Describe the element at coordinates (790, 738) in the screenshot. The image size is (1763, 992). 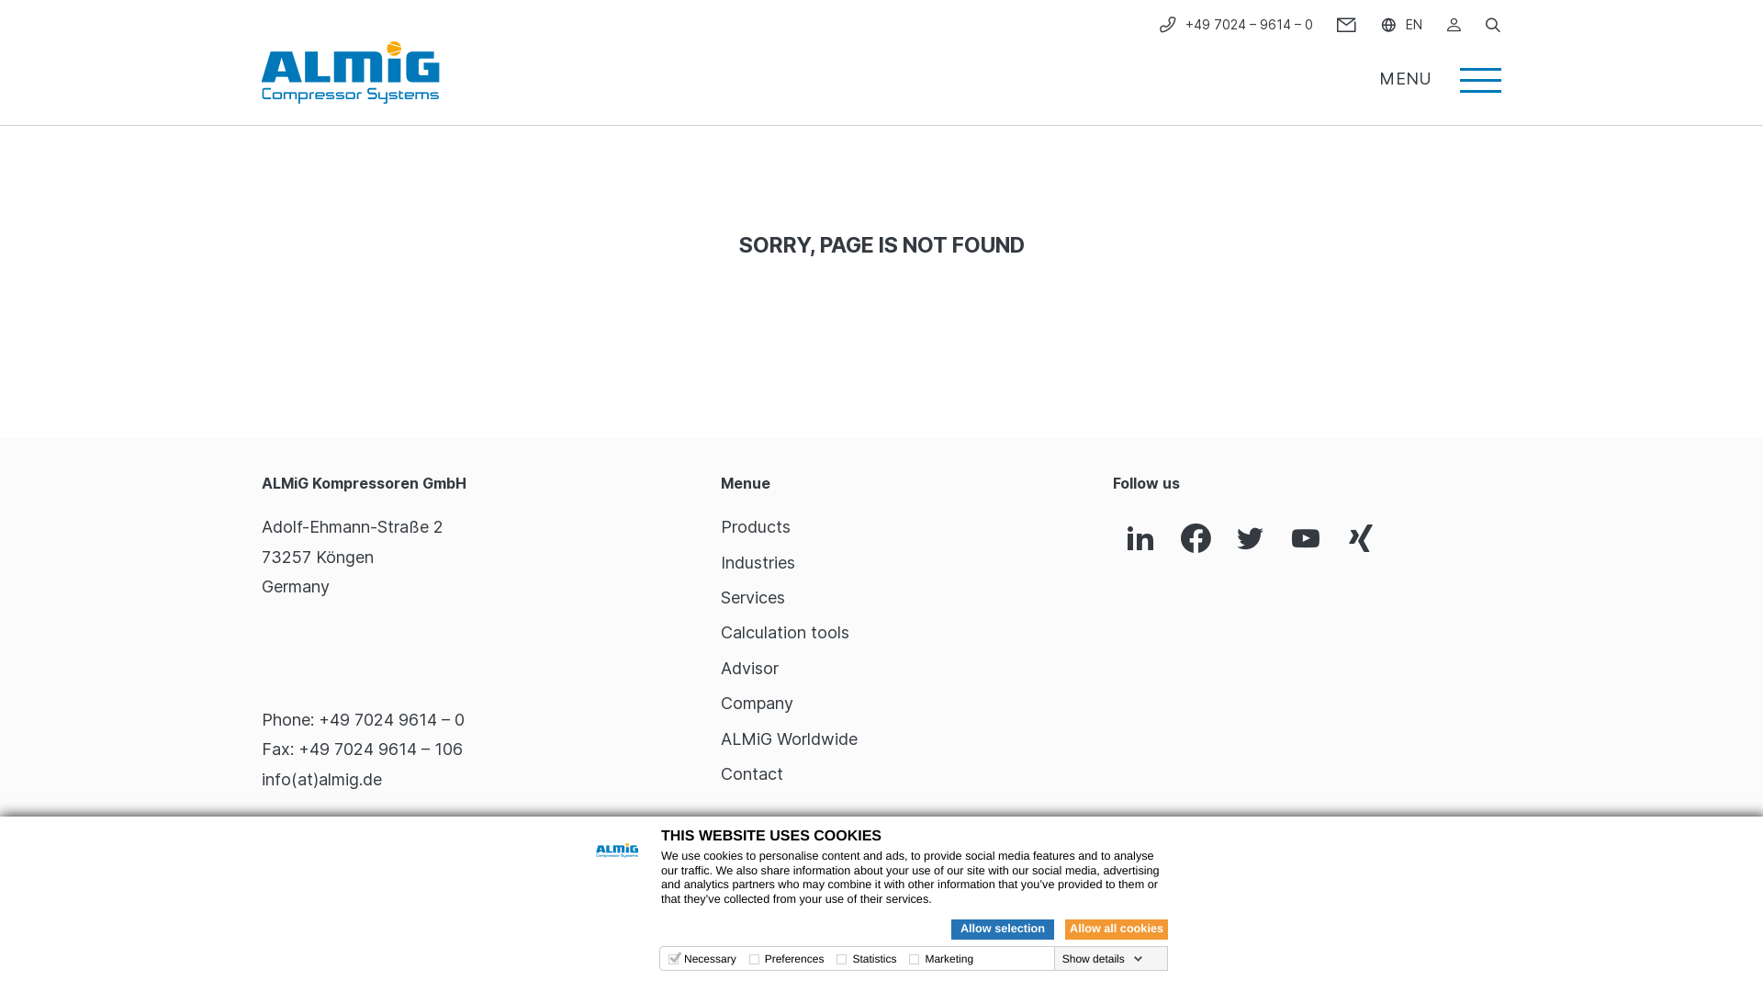
I see `ALMiG Worldwide` at that location.